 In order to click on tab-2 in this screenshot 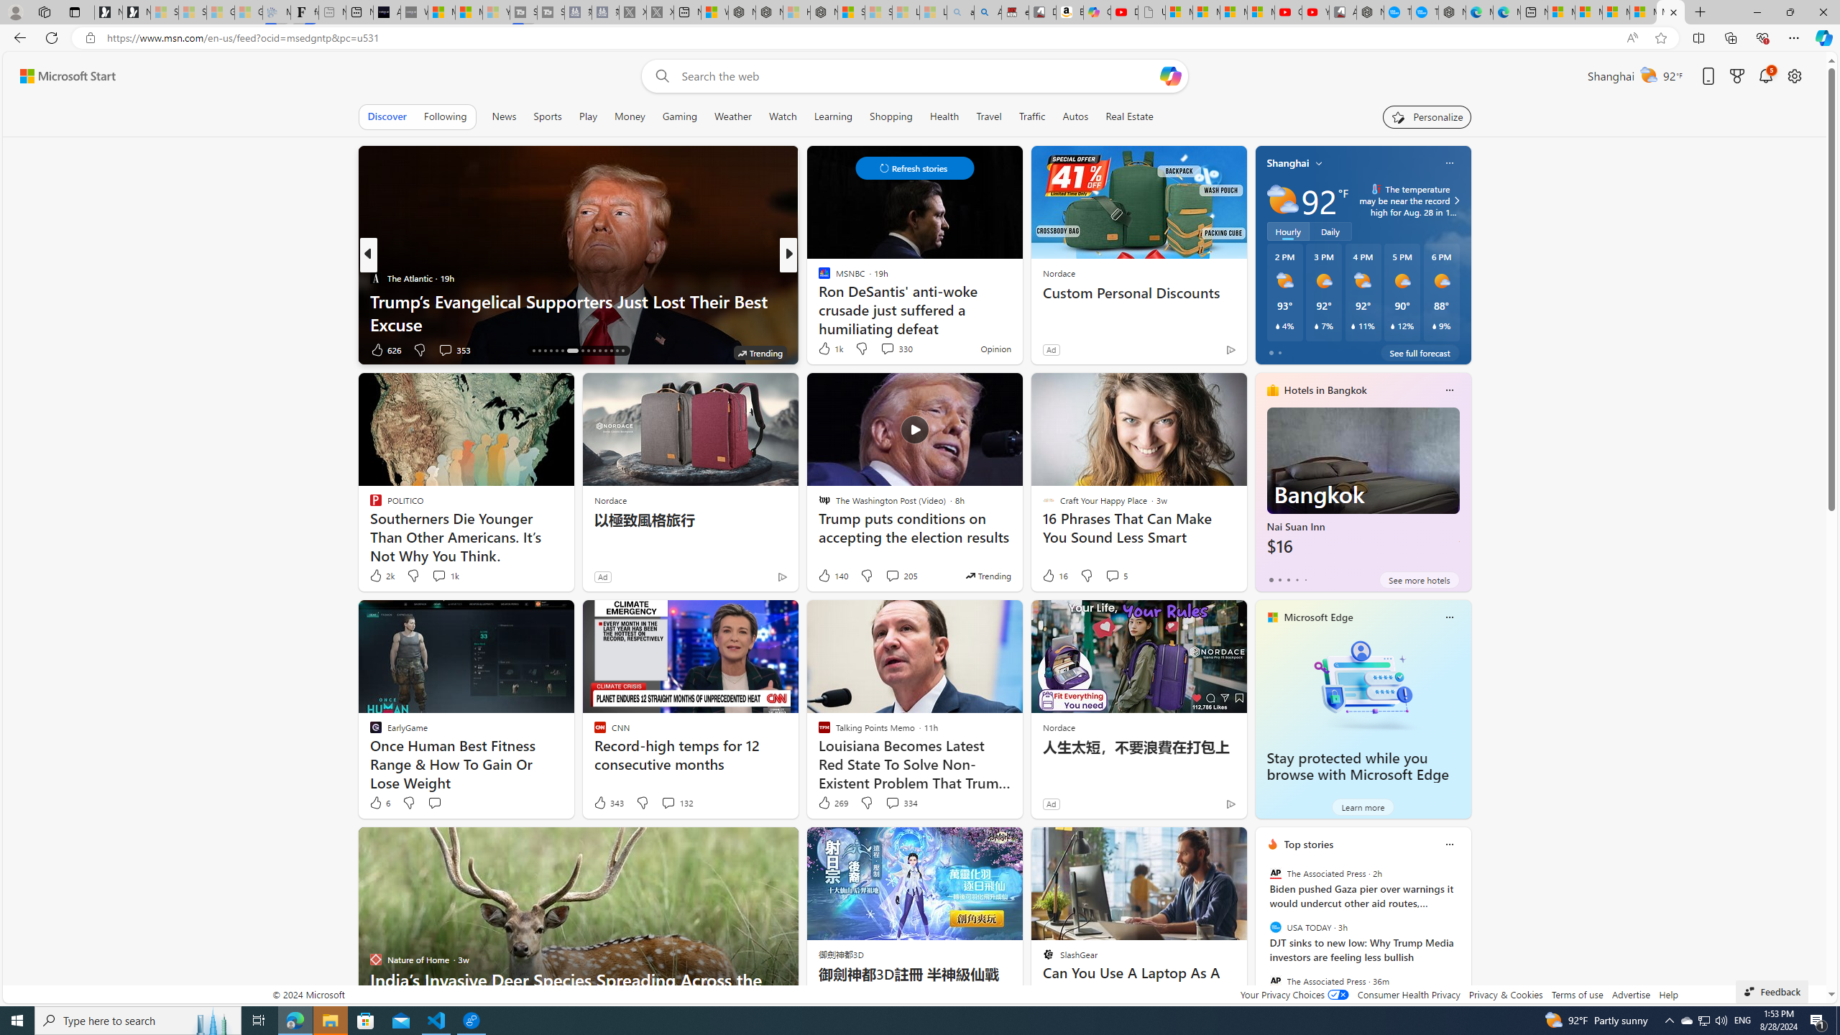, I will do `click(1288, 579)`.